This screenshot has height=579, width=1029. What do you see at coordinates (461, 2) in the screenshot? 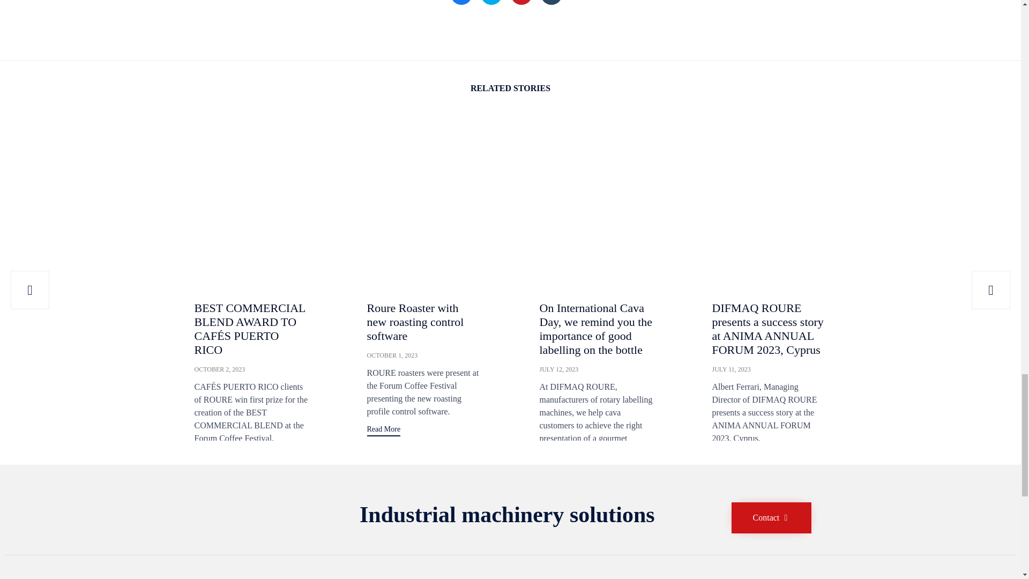
I see `Click to share on Facebook` at bounding box center [461, 2].